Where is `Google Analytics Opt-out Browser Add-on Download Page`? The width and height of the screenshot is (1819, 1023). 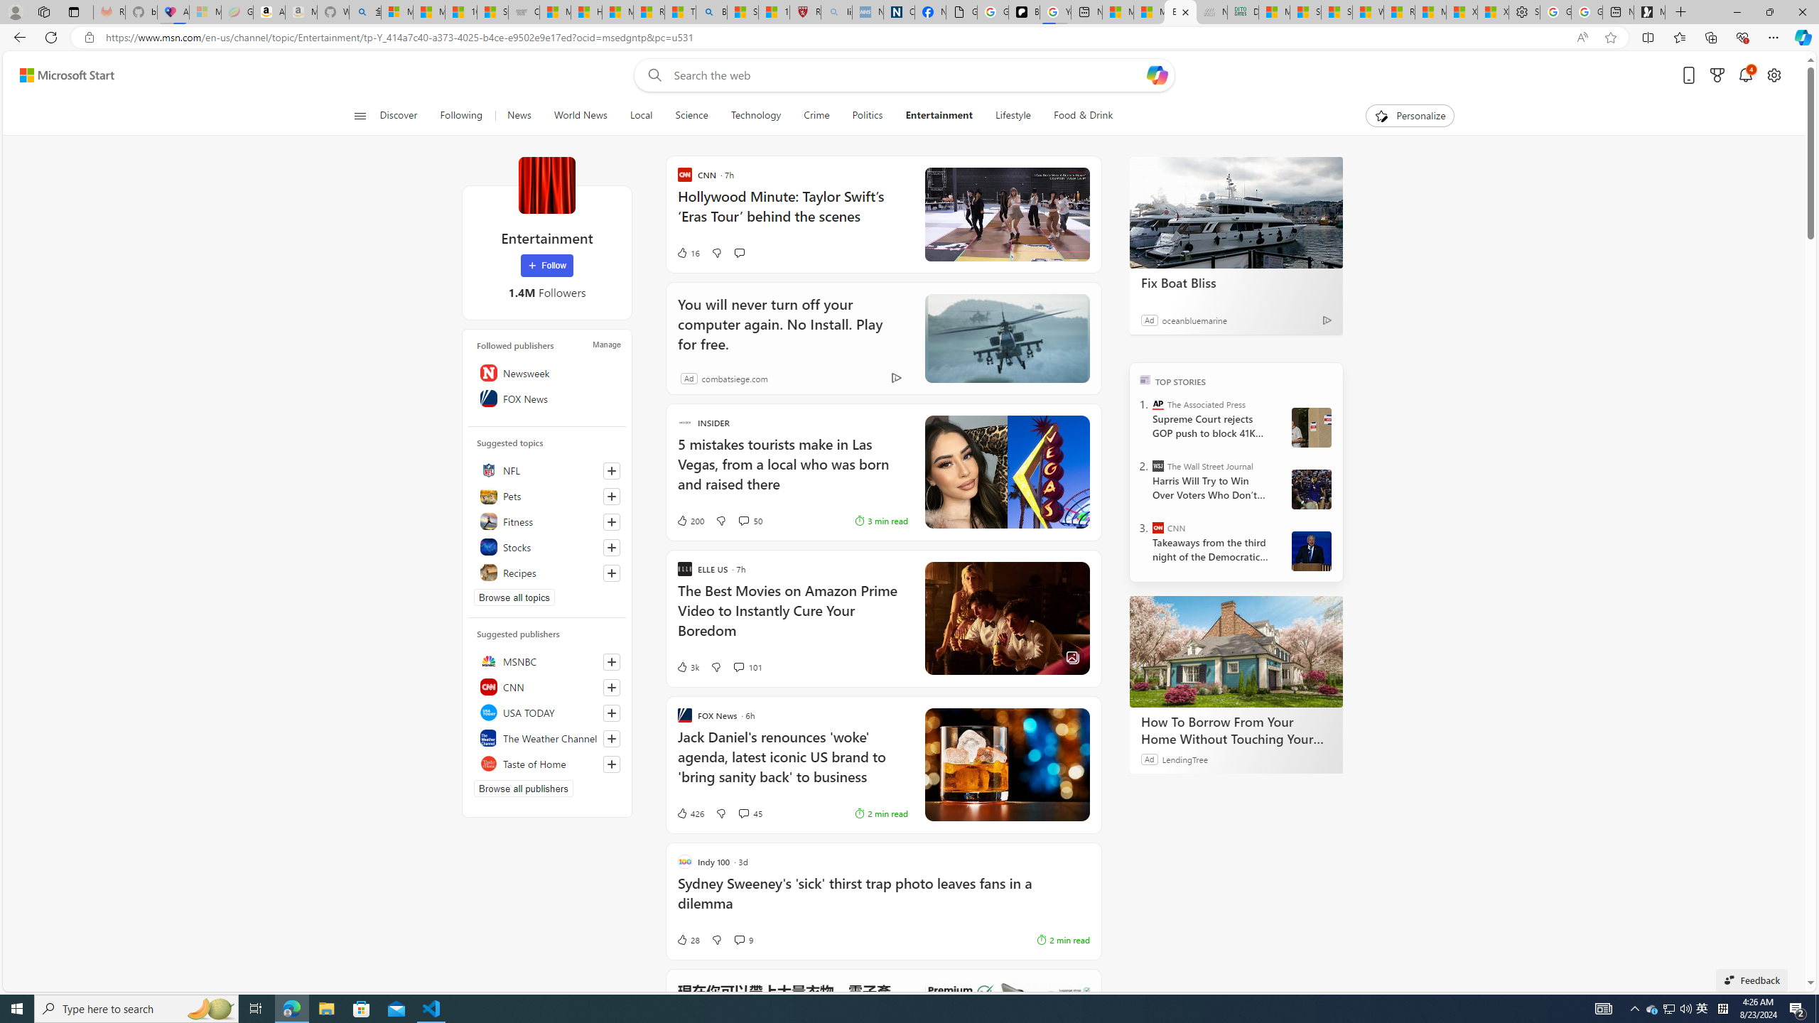
Google Analytics Opt-out Browser Add-on Download Page is located at coordinates (962, 12).